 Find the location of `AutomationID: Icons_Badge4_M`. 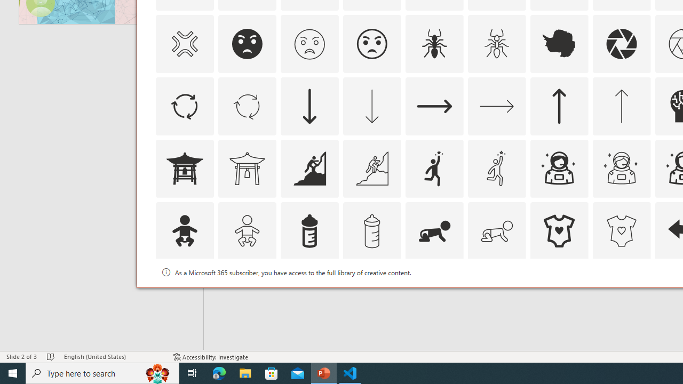

AutomationID: Icons_Badge4_M is located at coordinates (559, 293).